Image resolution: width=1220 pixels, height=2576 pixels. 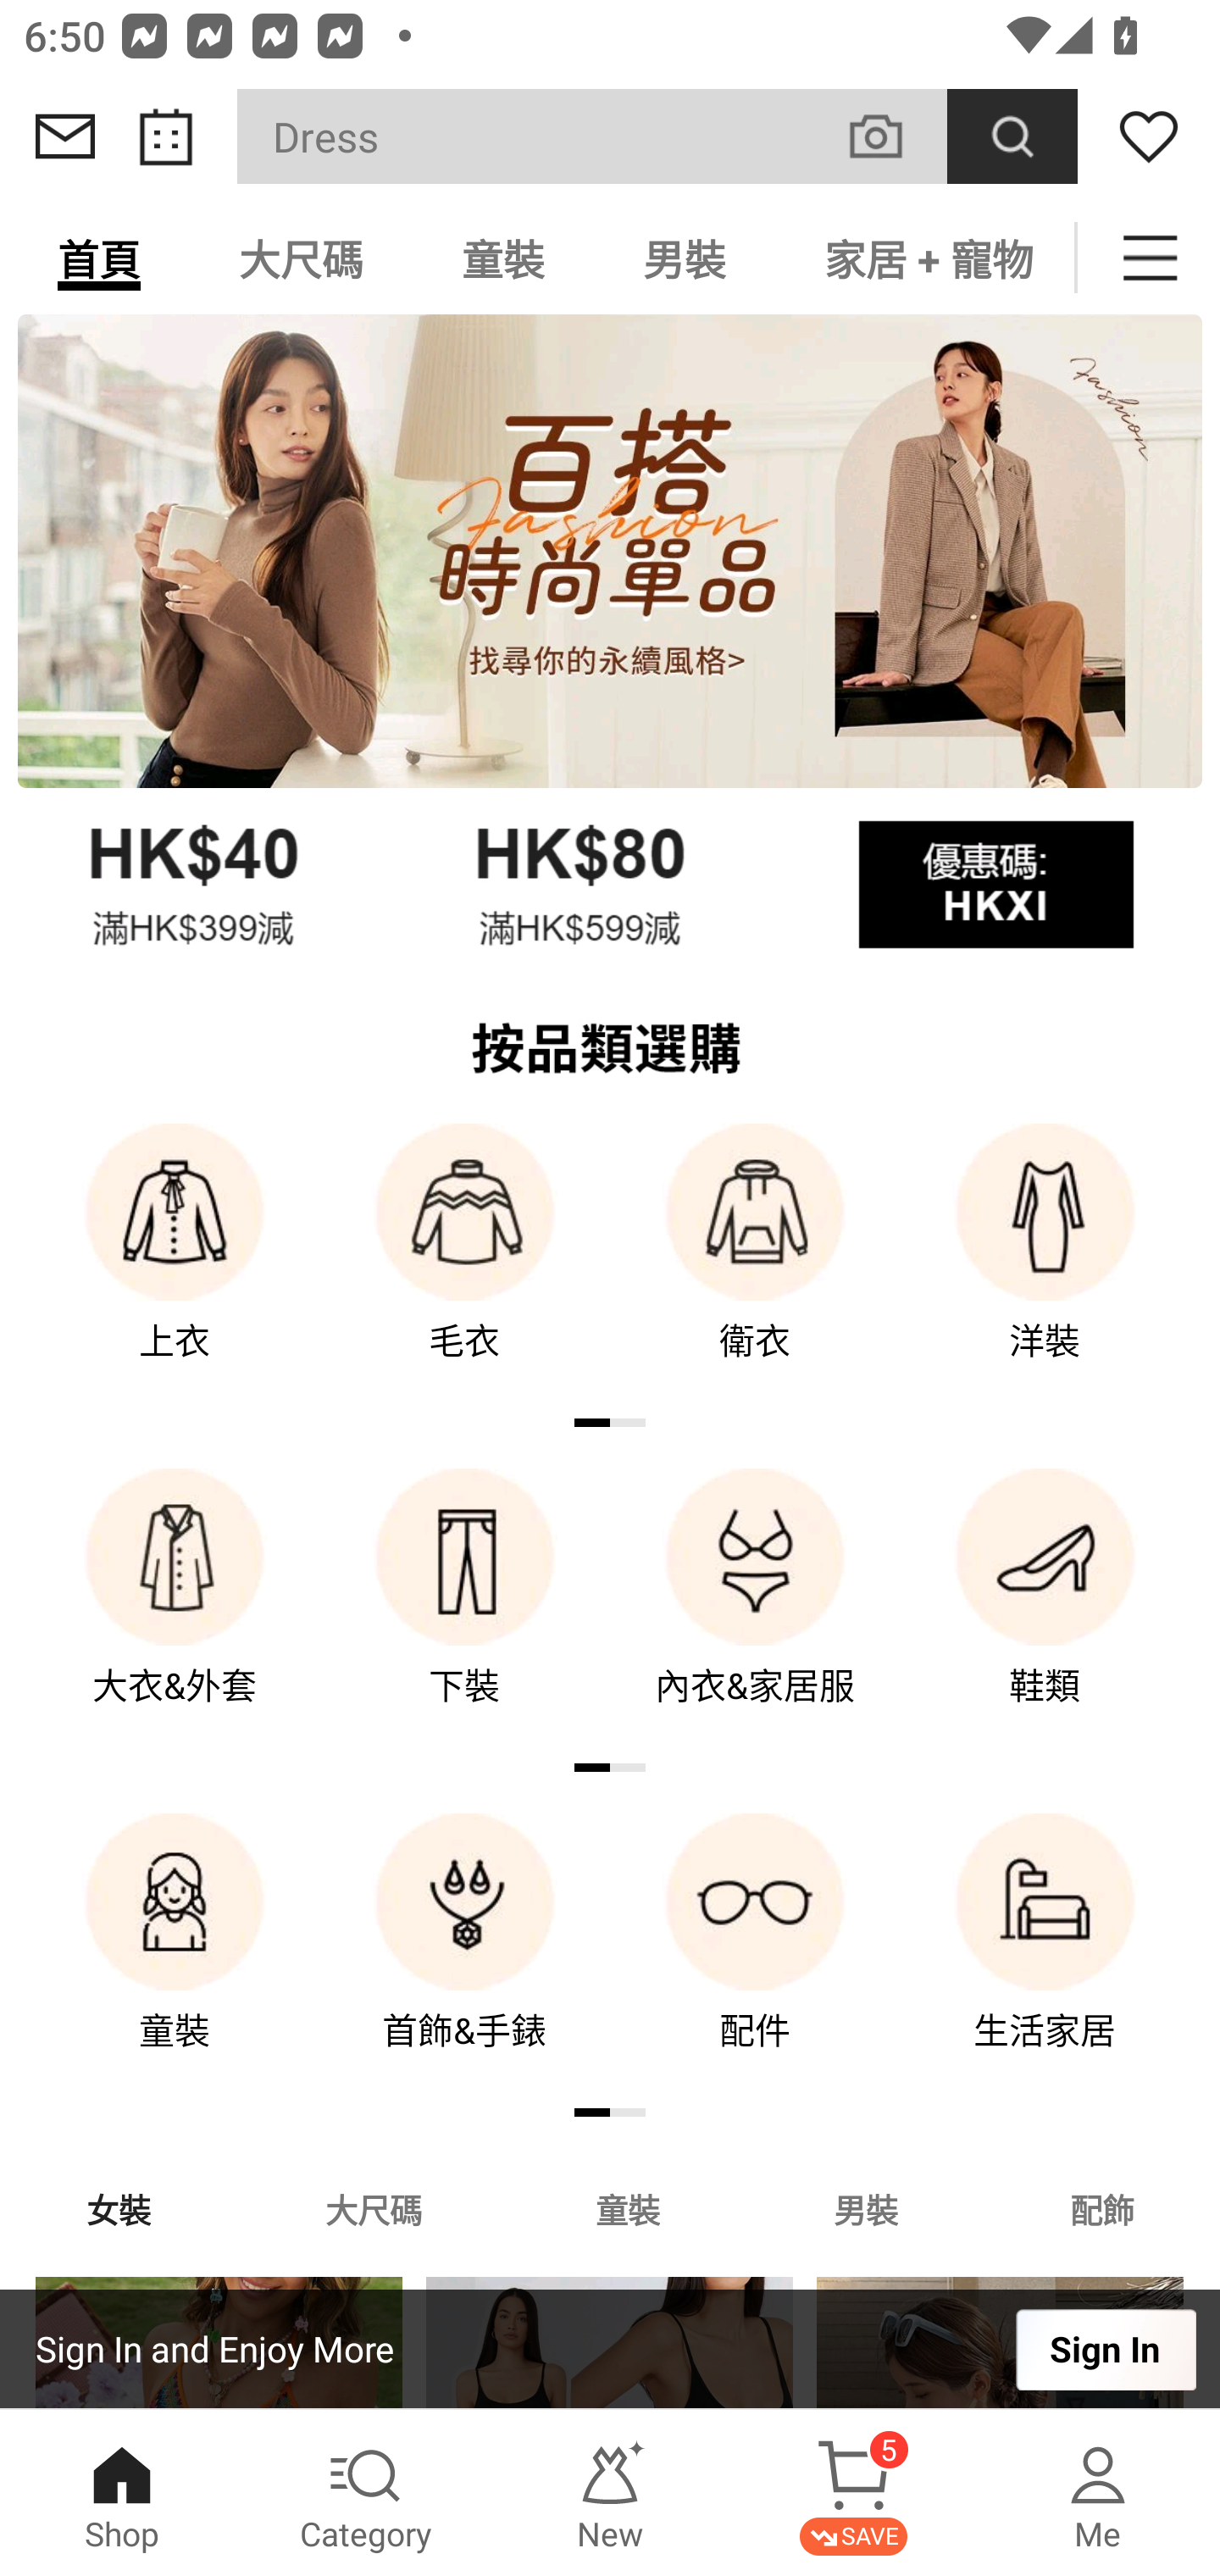 What do you see at coordinates (175, 1610) in the screenshot?
I see `大衣&外套` at bounding box center [175, 1610].